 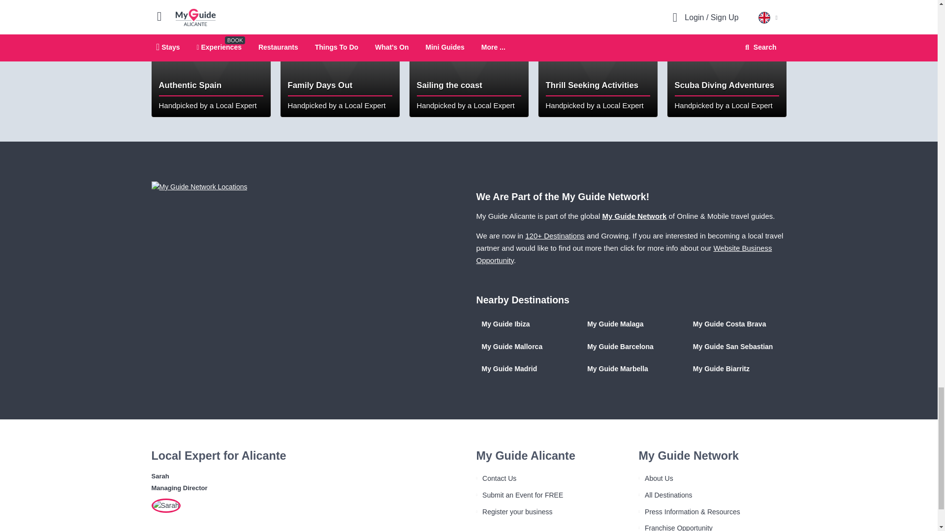 I want to click on Authentic Spain, so click(x=211, y=58).